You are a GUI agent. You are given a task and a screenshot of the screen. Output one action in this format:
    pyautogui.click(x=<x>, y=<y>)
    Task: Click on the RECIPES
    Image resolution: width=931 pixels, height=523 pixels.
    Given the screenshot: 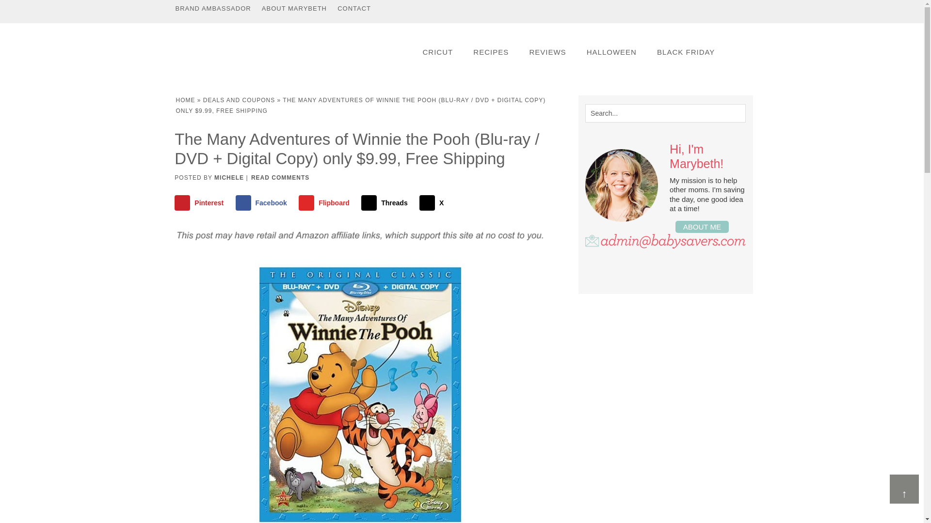 What is the action you would take?
    pyautogui.click(x=491, y=52)
    